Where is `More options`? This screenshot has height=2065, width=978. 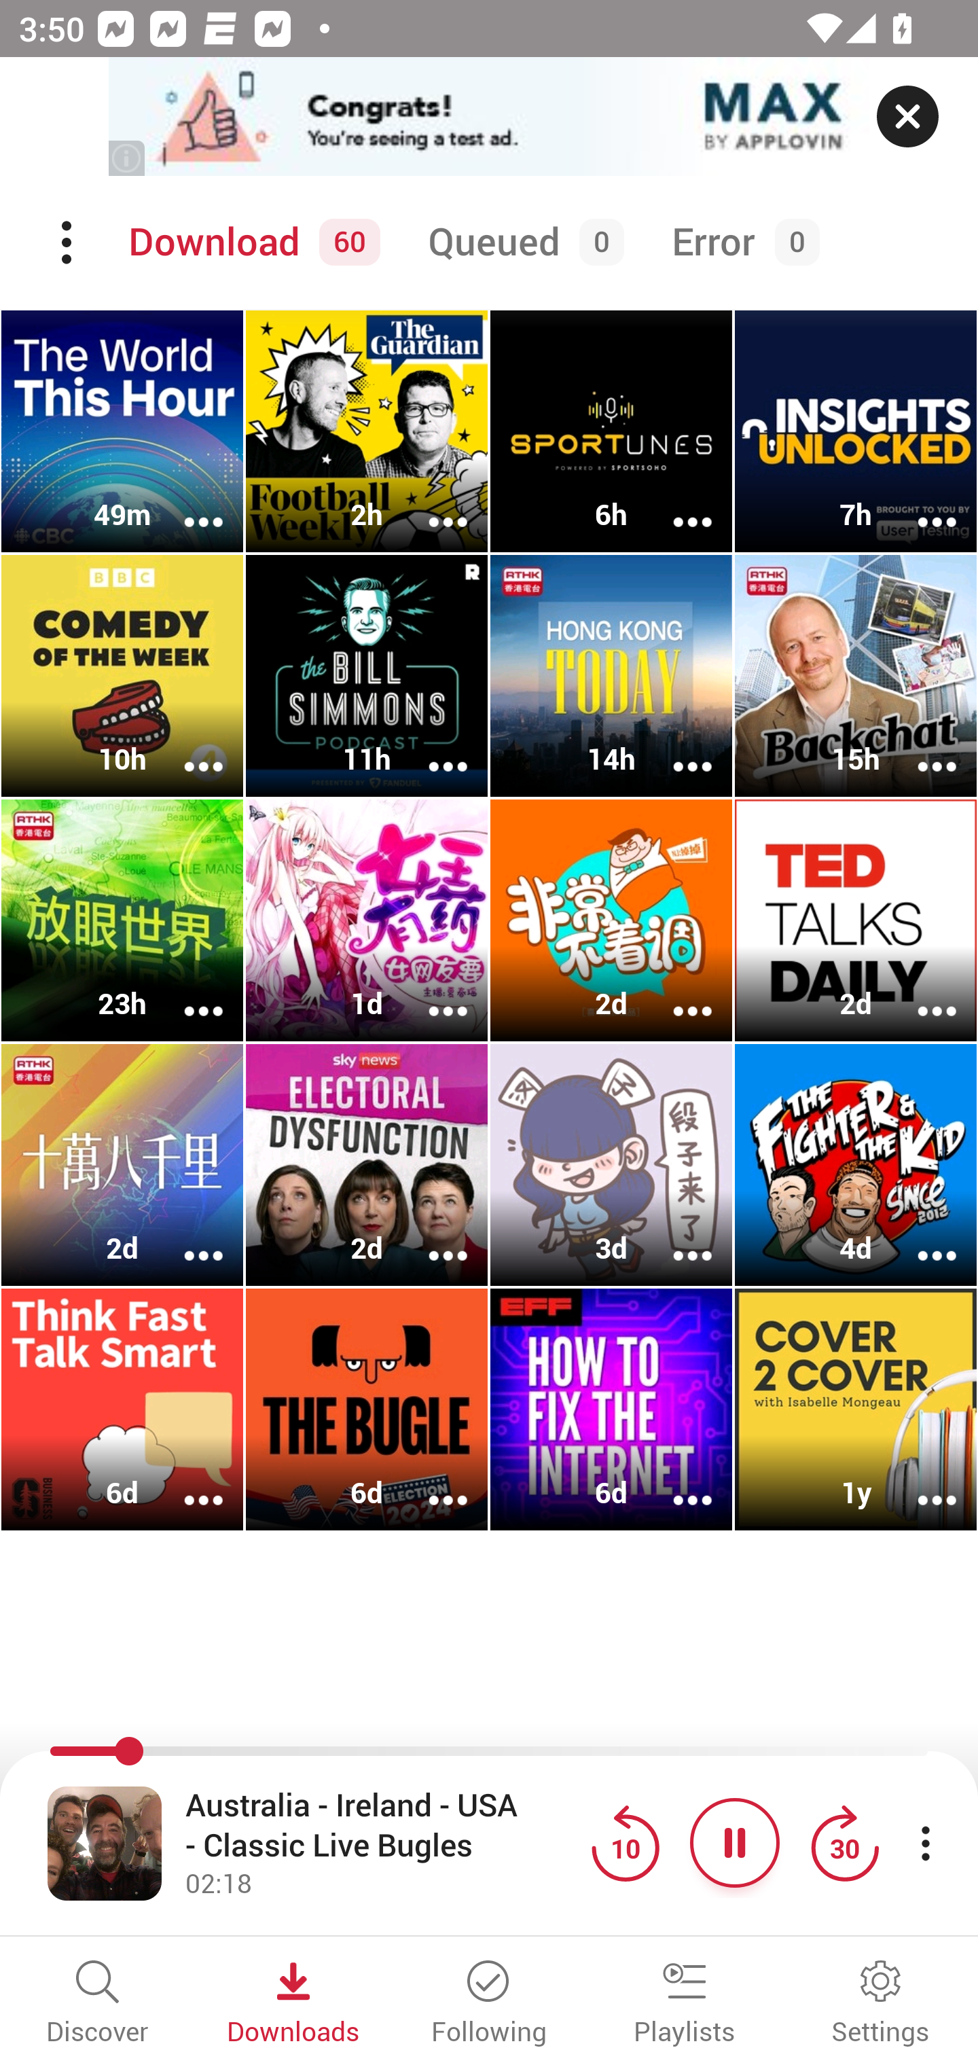 More options is located at coordinates (431, 1239).